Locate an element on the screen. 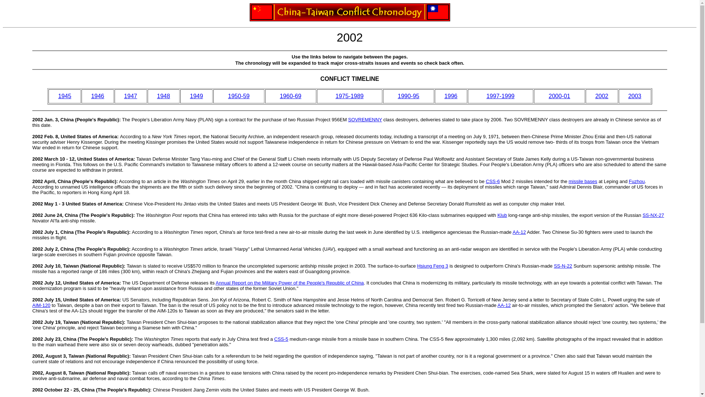 The width and height of the screenshot is (705, 397). 2000-01 is located at coordinates (559, 96).